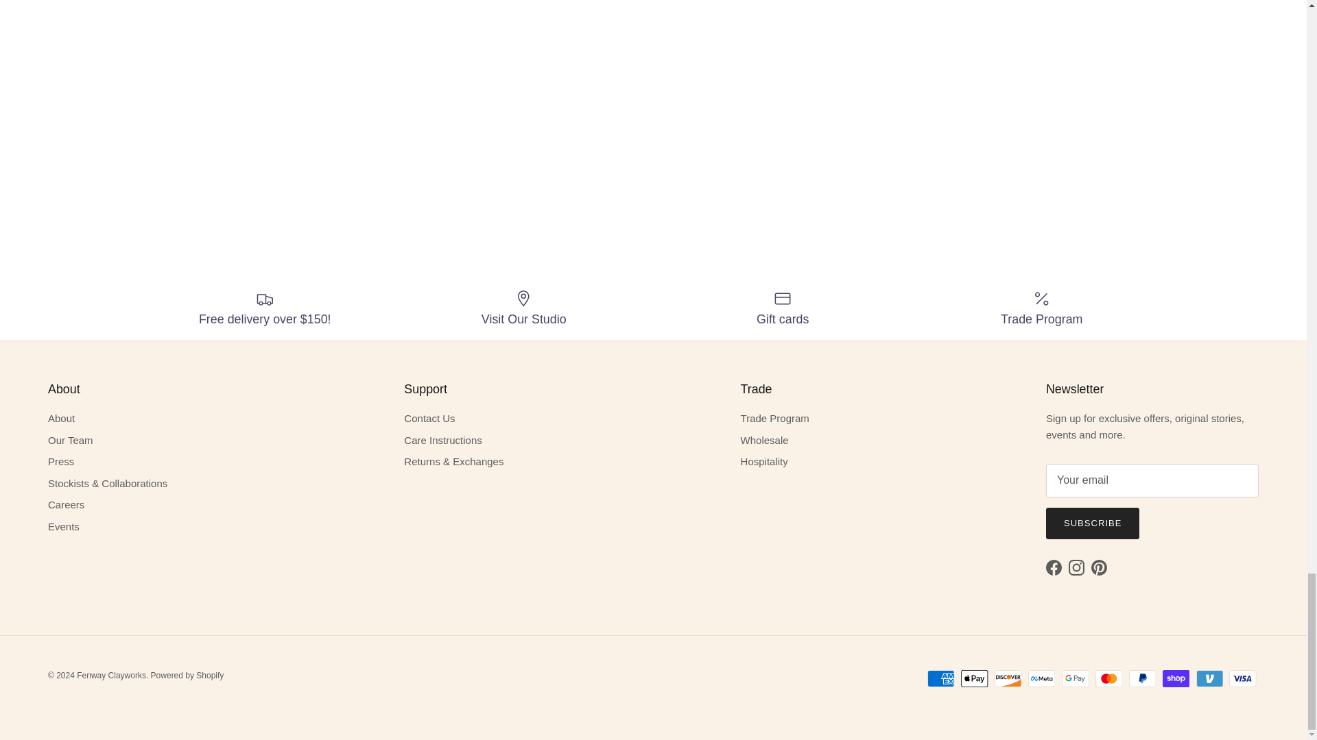  What do you see at coordinates (1076, 567) in the screenshot?
I see `Fenway Clayworks on Instagram` at bounding box center [1076, 567].